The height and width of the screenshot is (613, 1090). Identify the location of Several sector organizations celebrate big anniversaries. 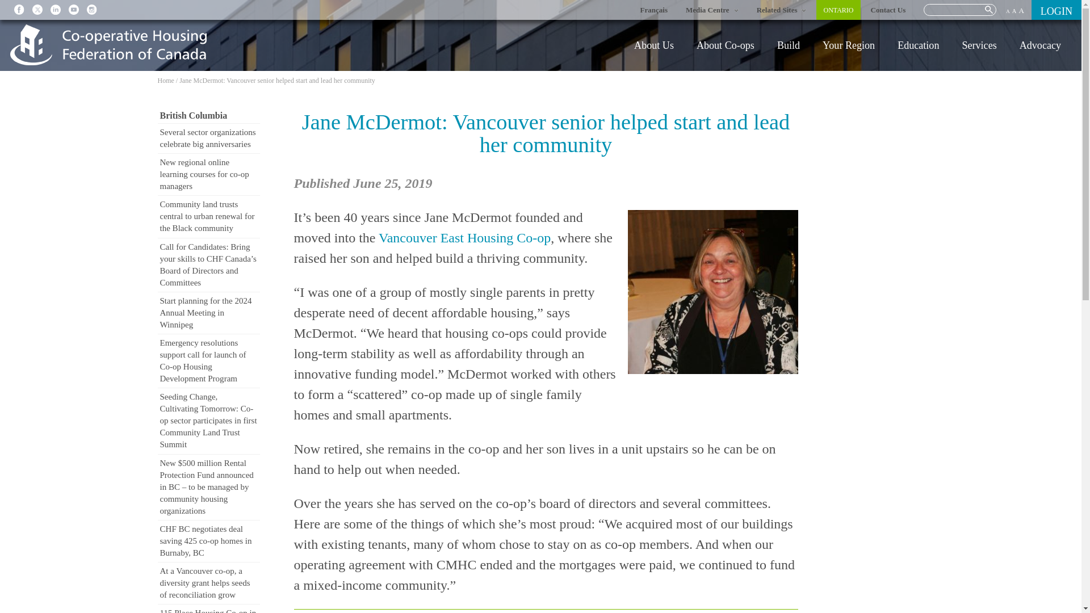
(209, 138).